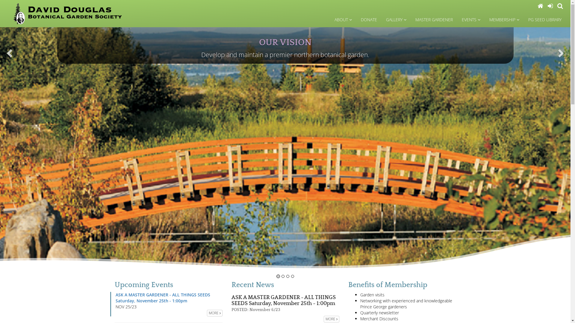 This screenshot has height=323, width=575. What do you see at coordinates (331, 319) in the screenshot?
I see `MORE` at bounding box center [331, 319].